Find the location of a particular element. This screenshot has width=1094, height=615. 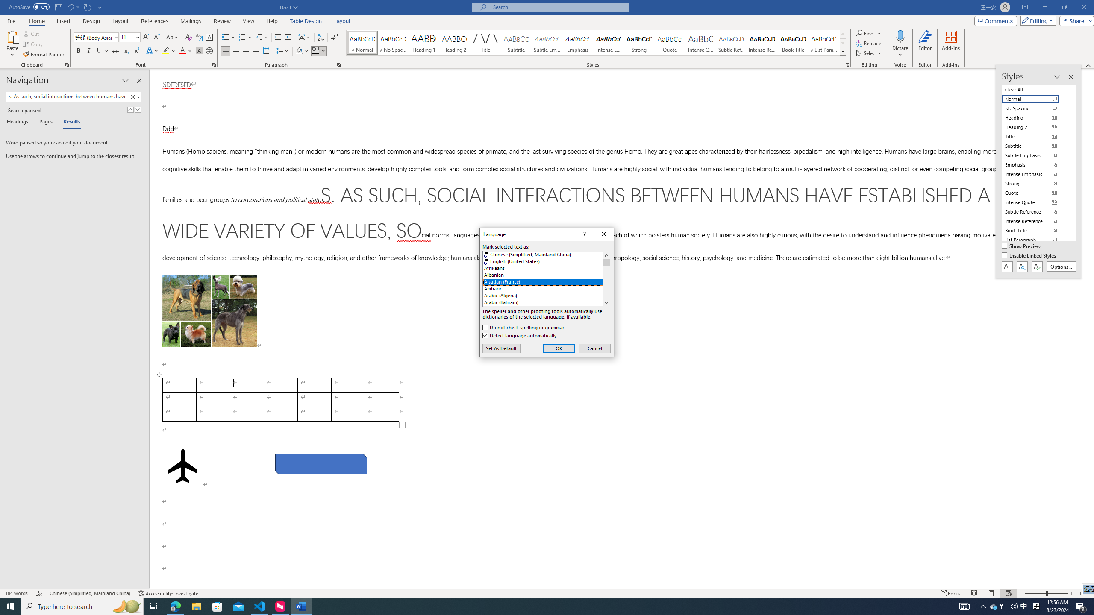

Insert is located at coordinates (63, 21).